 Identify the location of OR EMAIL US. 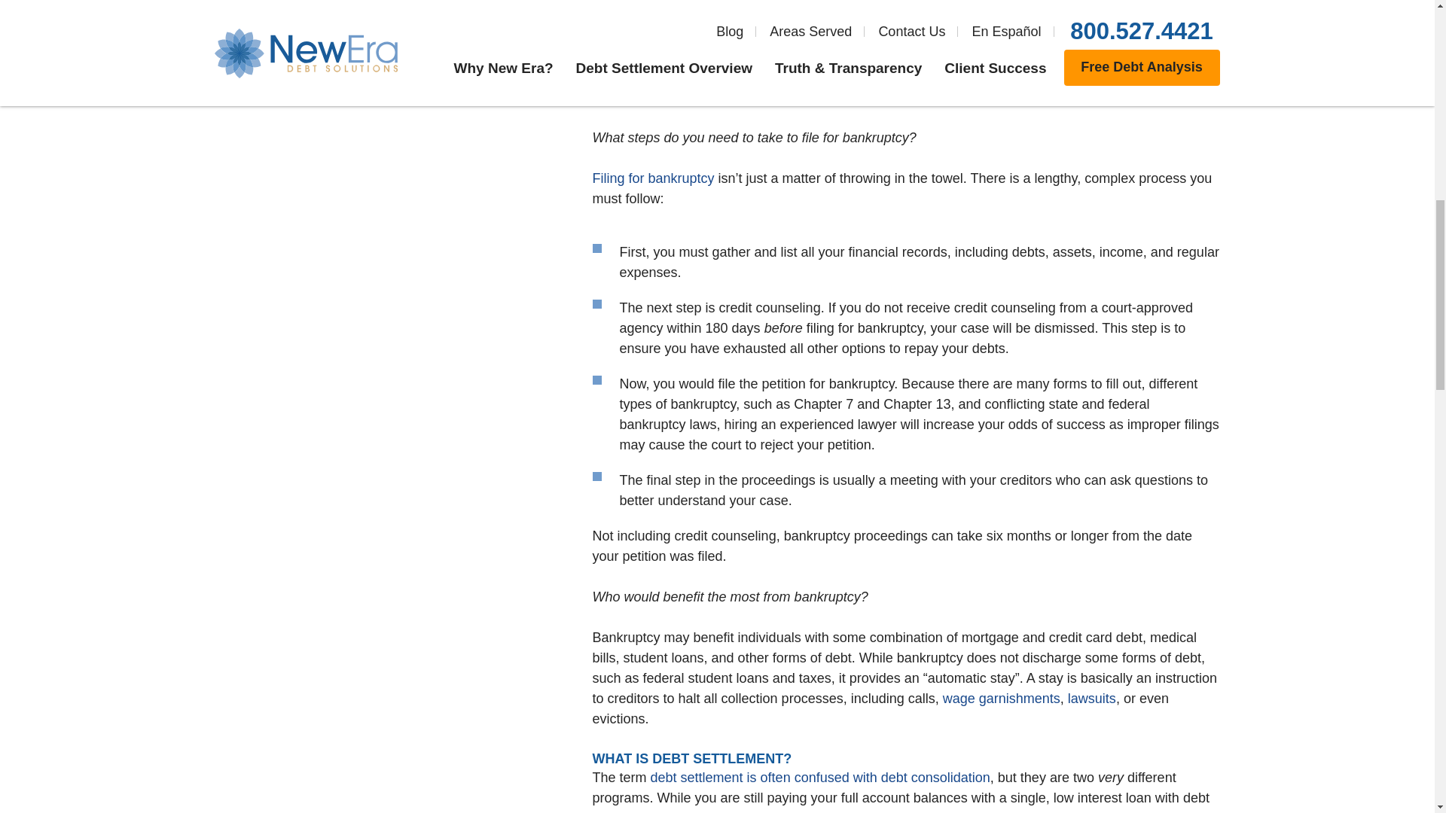
(315, 13).